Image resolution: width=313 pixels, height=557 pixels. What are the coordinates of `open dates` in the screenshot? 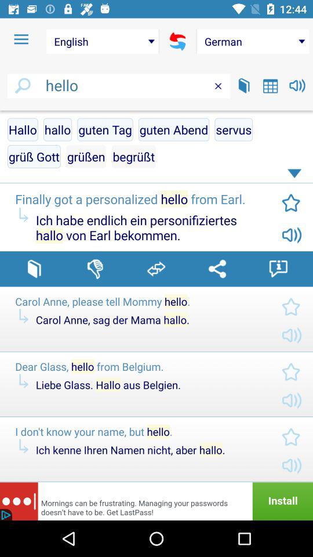 It's located at (270, 86).